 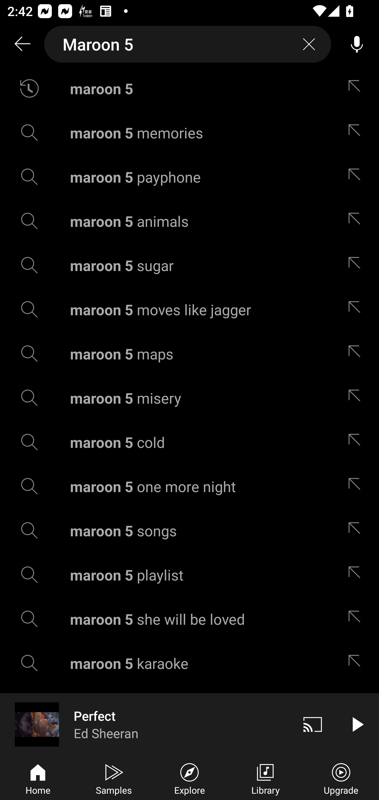 I want to click on Edit suggestion maroon 5 songs, so click(x=357, y=531).